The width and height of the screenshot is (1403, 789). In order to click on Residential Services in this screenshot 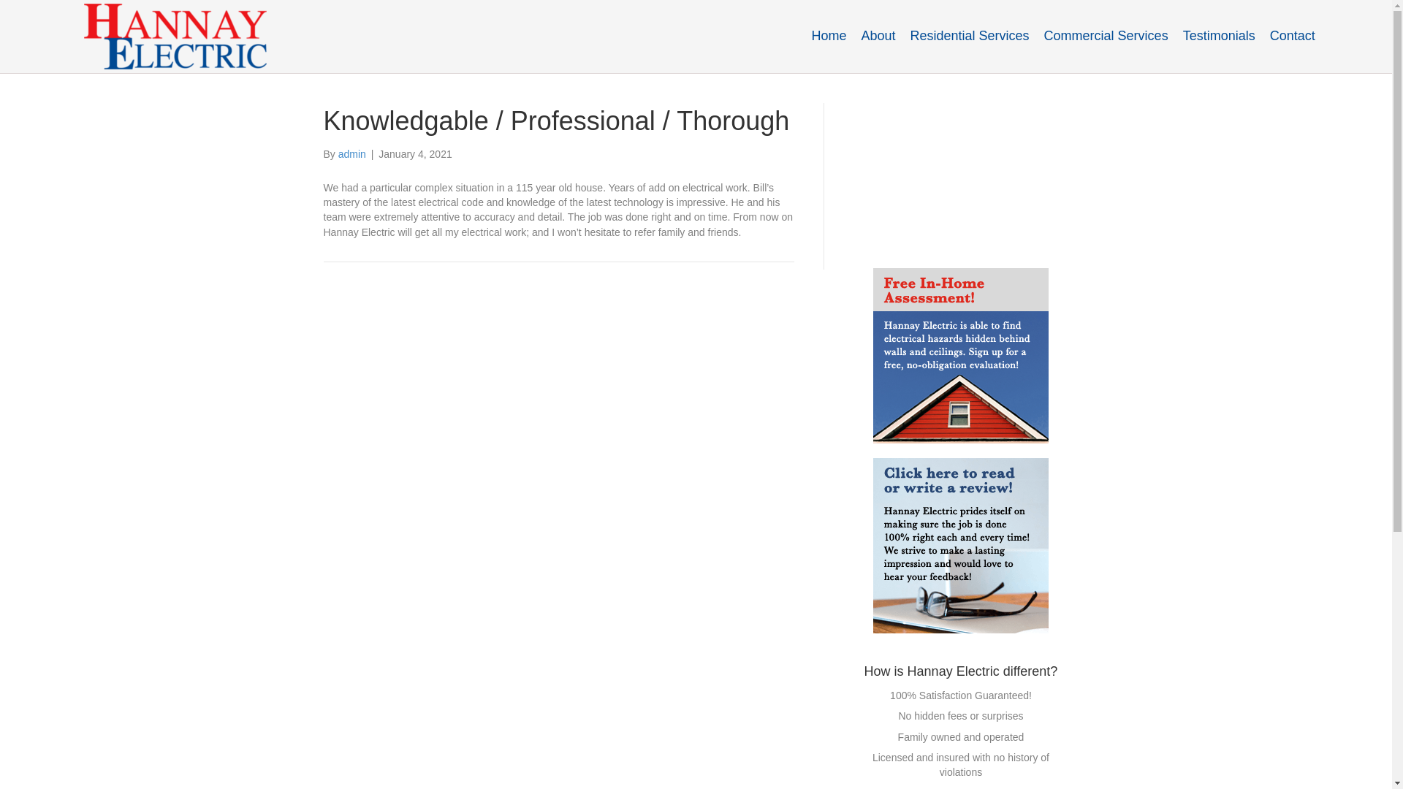, I will do `click(970, 35)`.